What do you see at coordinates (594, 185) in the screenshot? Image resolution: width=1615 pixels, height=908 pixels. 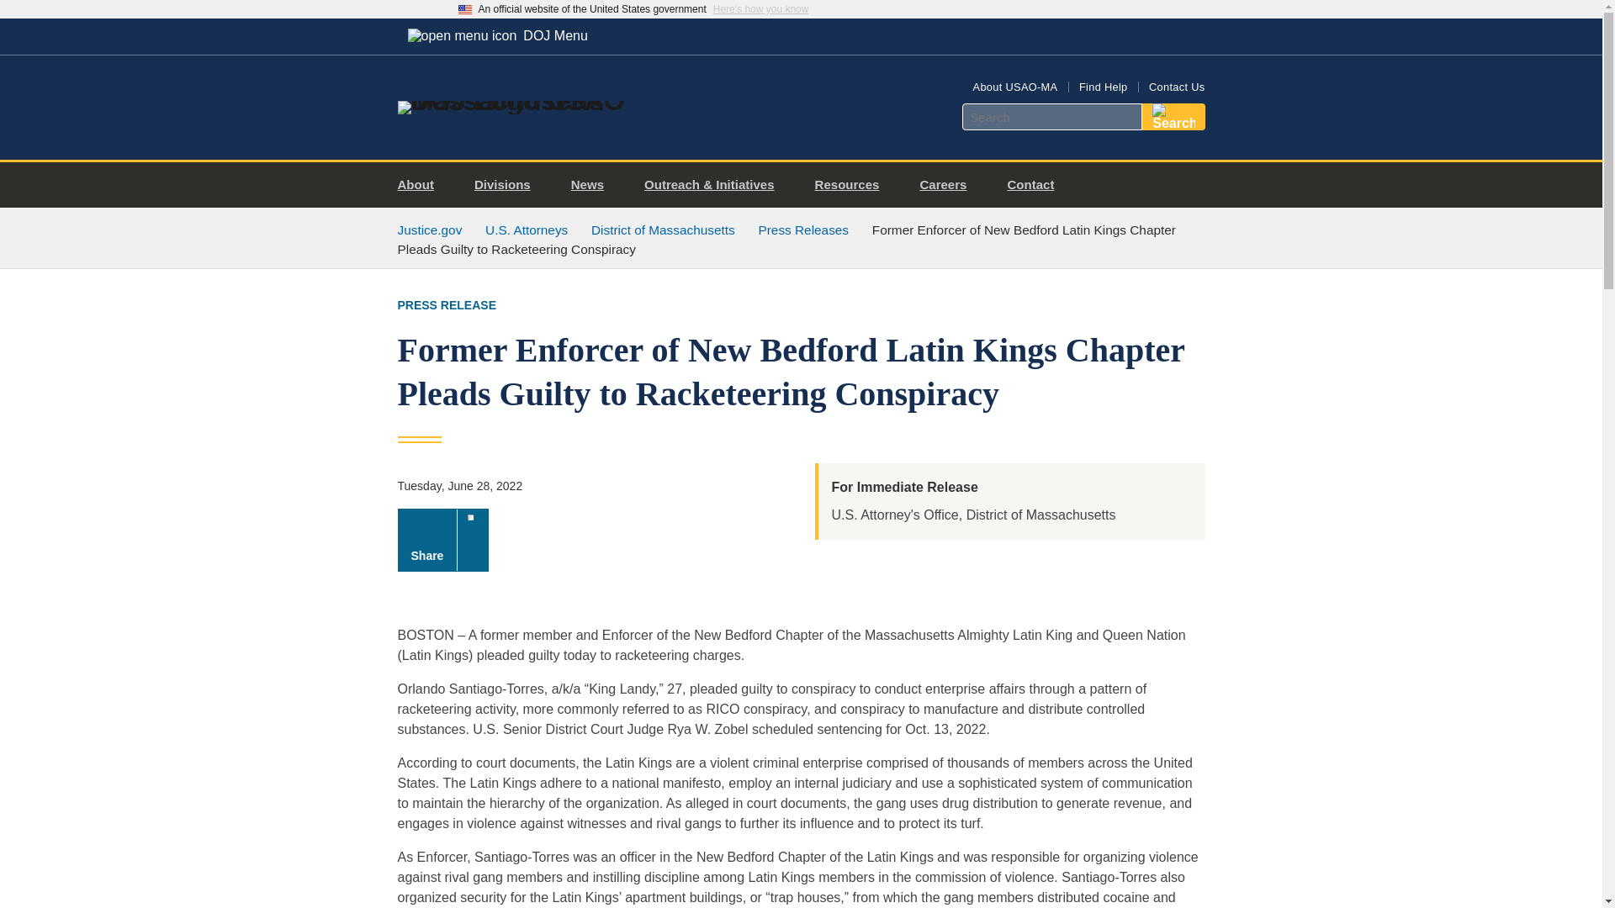 I see `News` at bounding box center [594, 185].